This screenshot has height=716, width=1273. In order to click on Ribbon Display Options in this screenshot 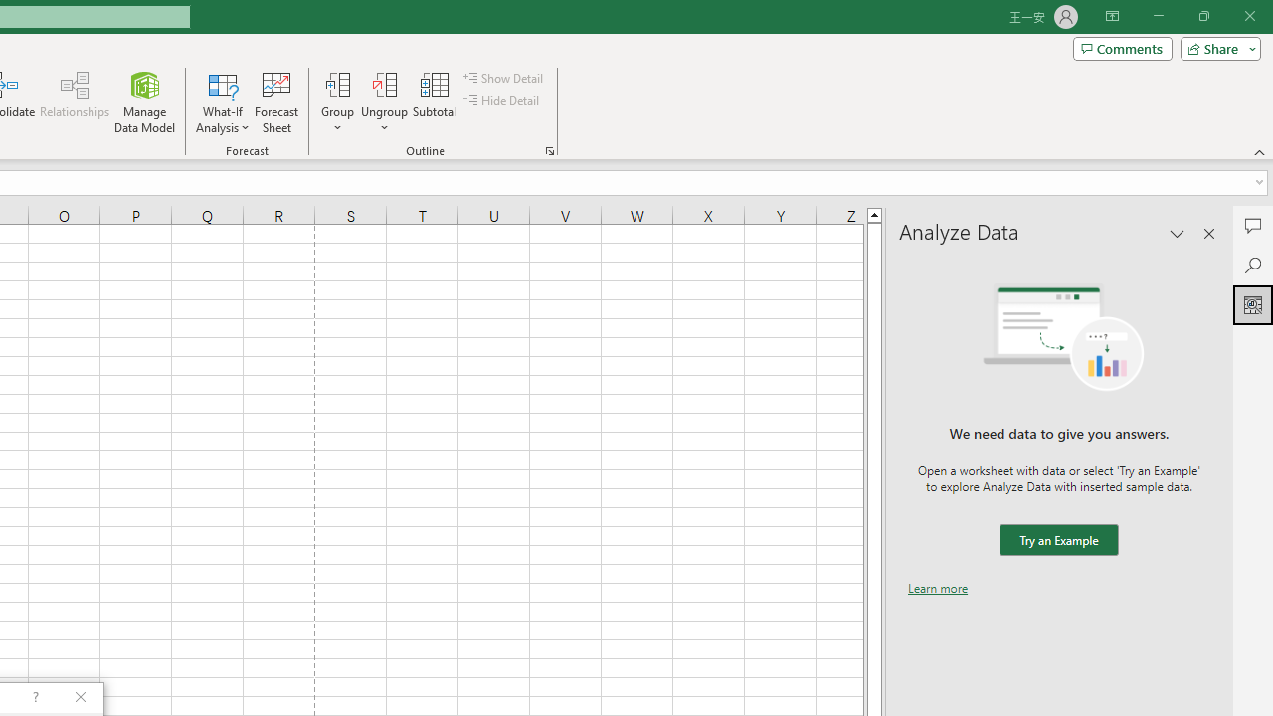, I will do `click(1112, 16)`.